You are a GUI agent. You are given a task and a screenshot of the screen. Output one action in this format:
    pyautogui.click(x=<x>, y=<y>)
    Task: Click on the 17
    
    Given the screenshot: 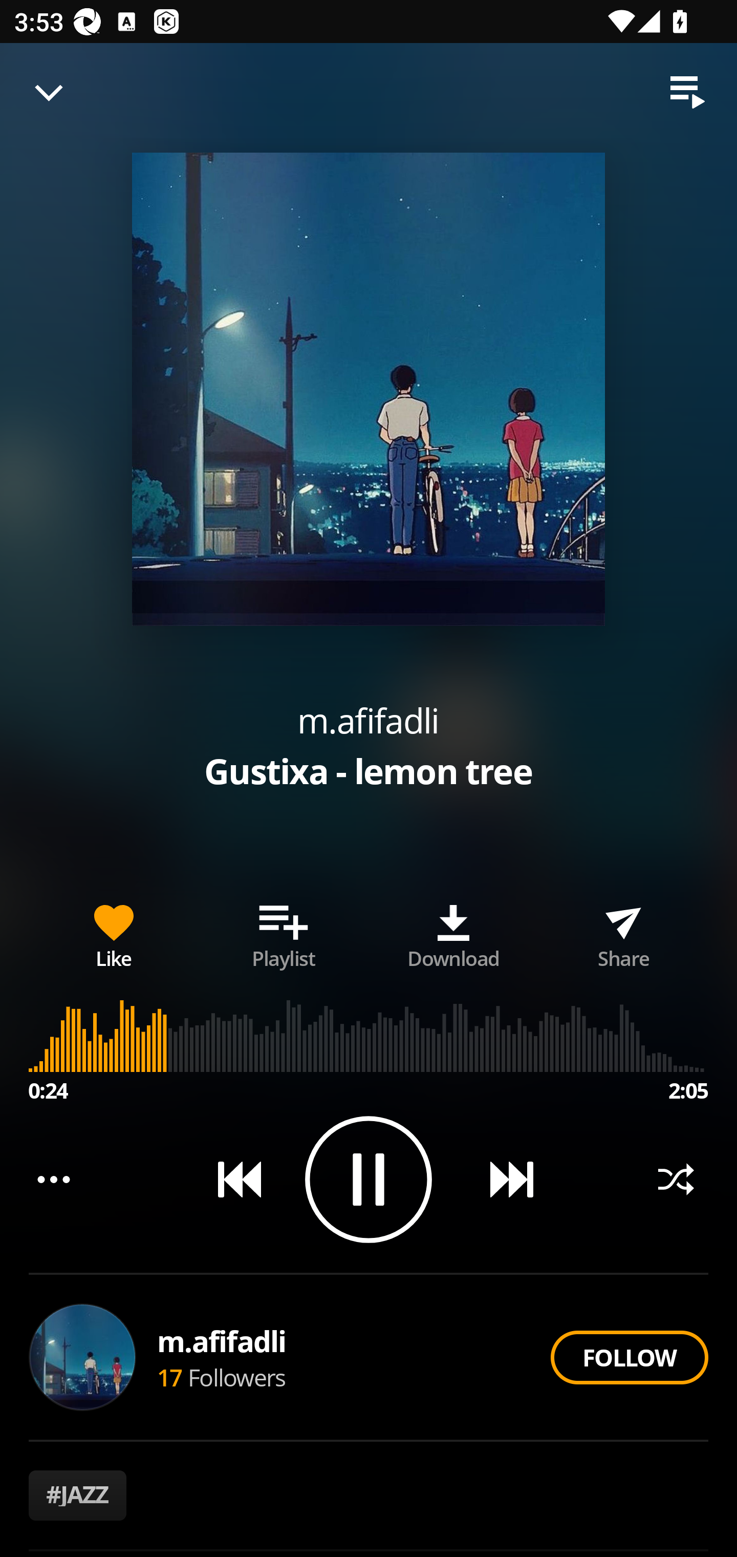 What is the action you would take?
    pyautogui.click(x=170, y=1377)
    